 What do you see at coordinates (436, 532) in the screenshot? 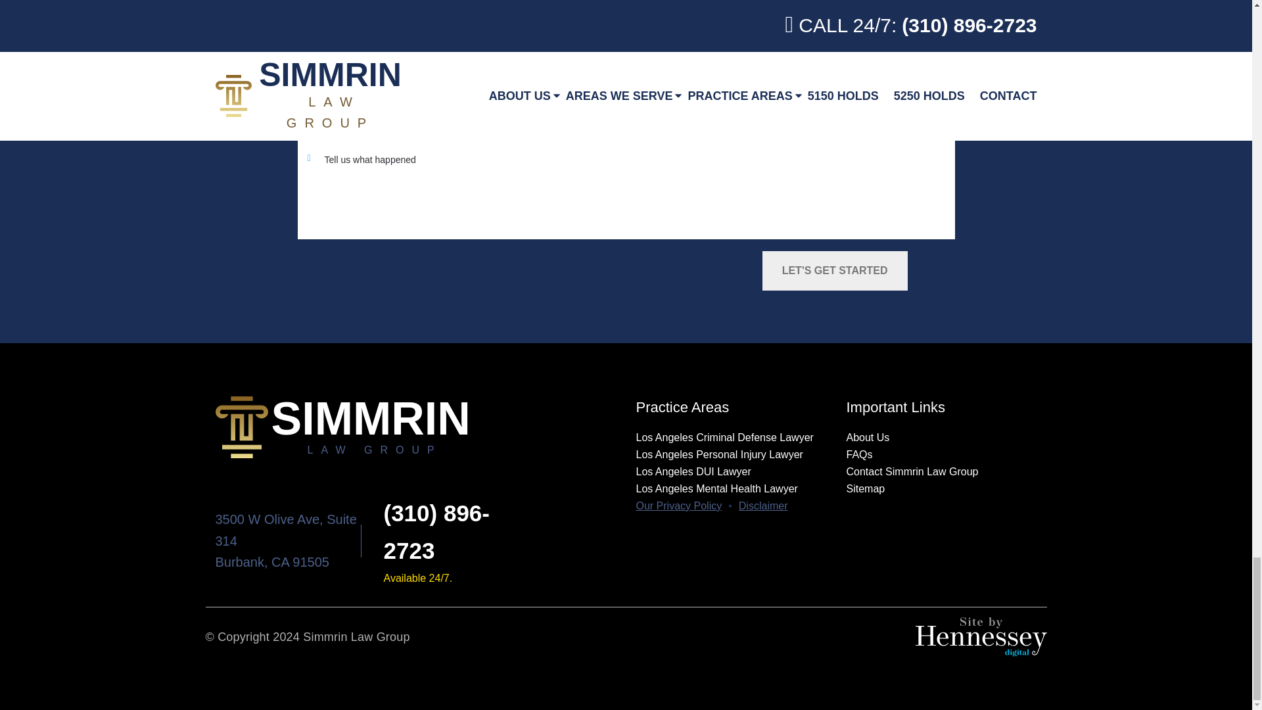
I see `phone` at bounding box center [436, 532].